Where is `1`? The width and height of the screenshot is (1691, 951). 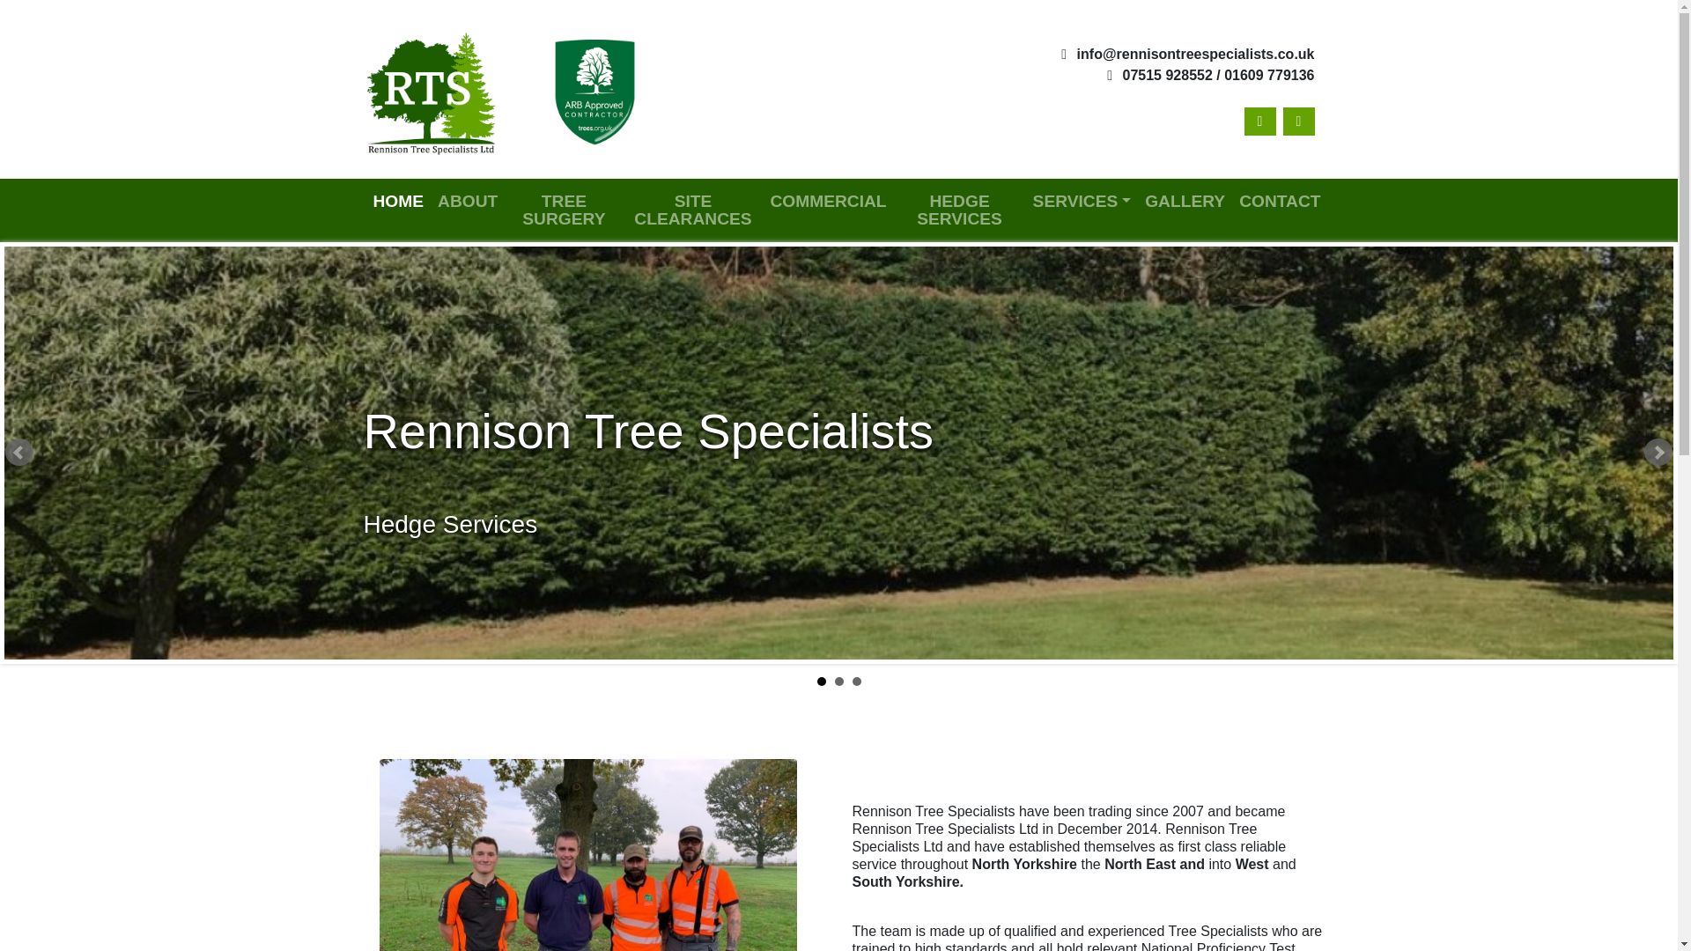
1 is located at coordinates (821, 681).